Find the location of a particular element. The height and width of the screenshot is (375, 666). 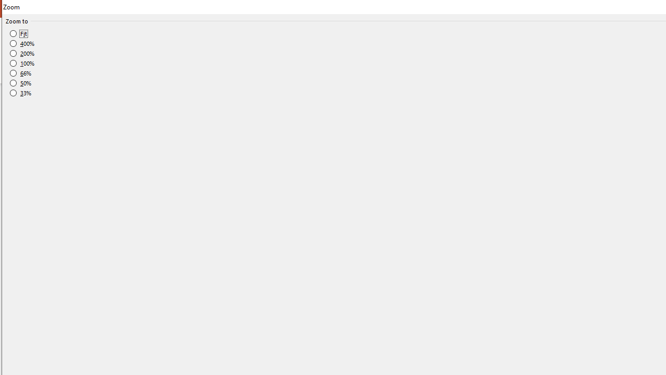

200% is located at coordinates (22, 53).